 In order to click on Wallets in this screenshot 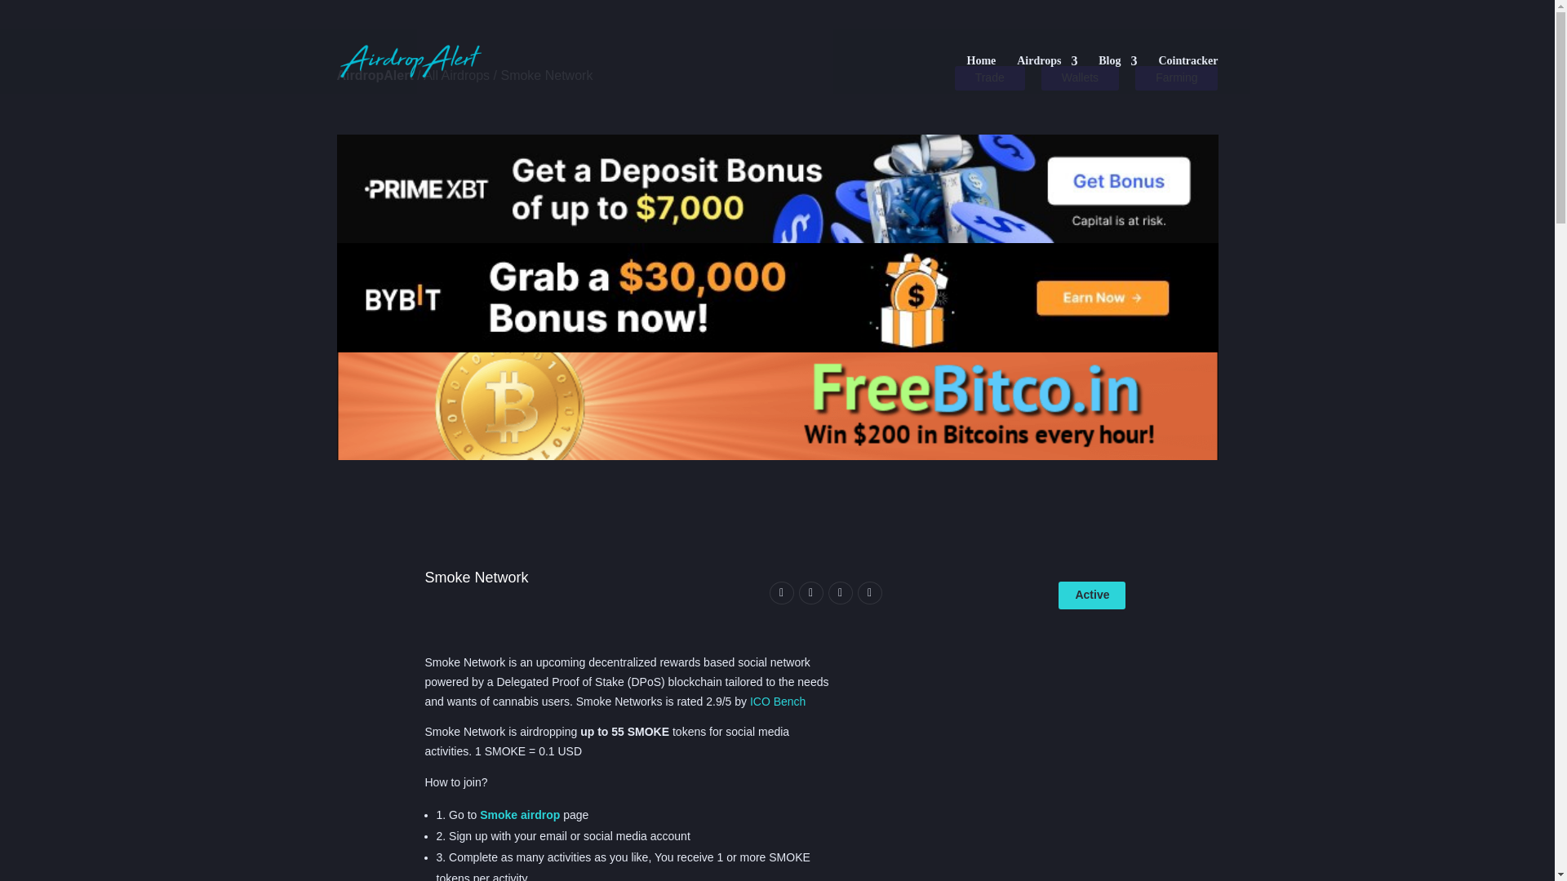, I will do `click(1080, 78)`.